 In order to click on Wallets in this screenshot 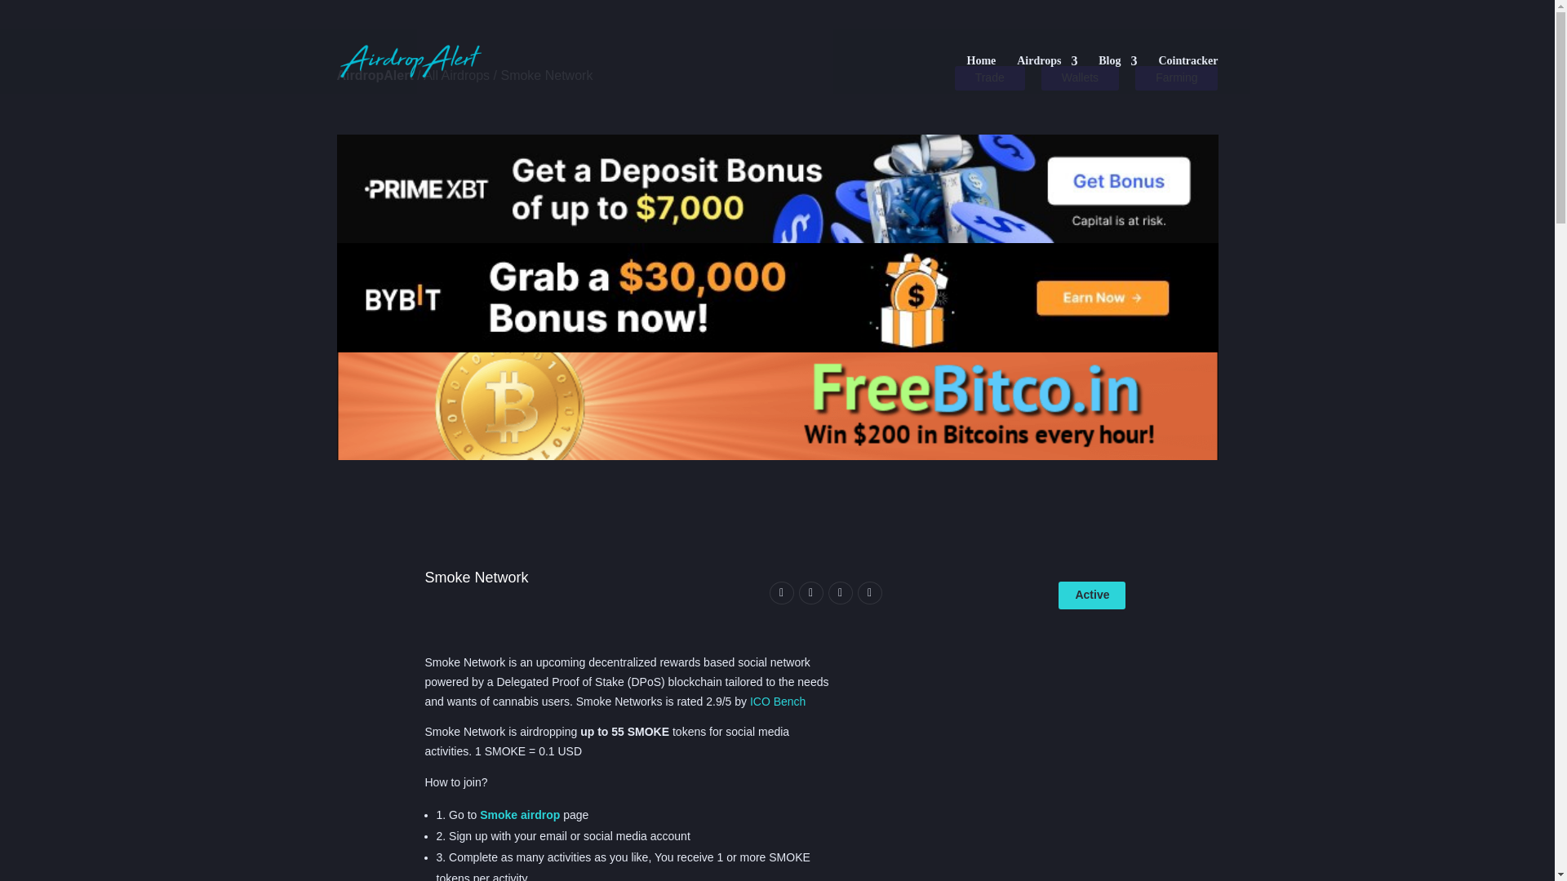, I will do `click(1080, 78)`.